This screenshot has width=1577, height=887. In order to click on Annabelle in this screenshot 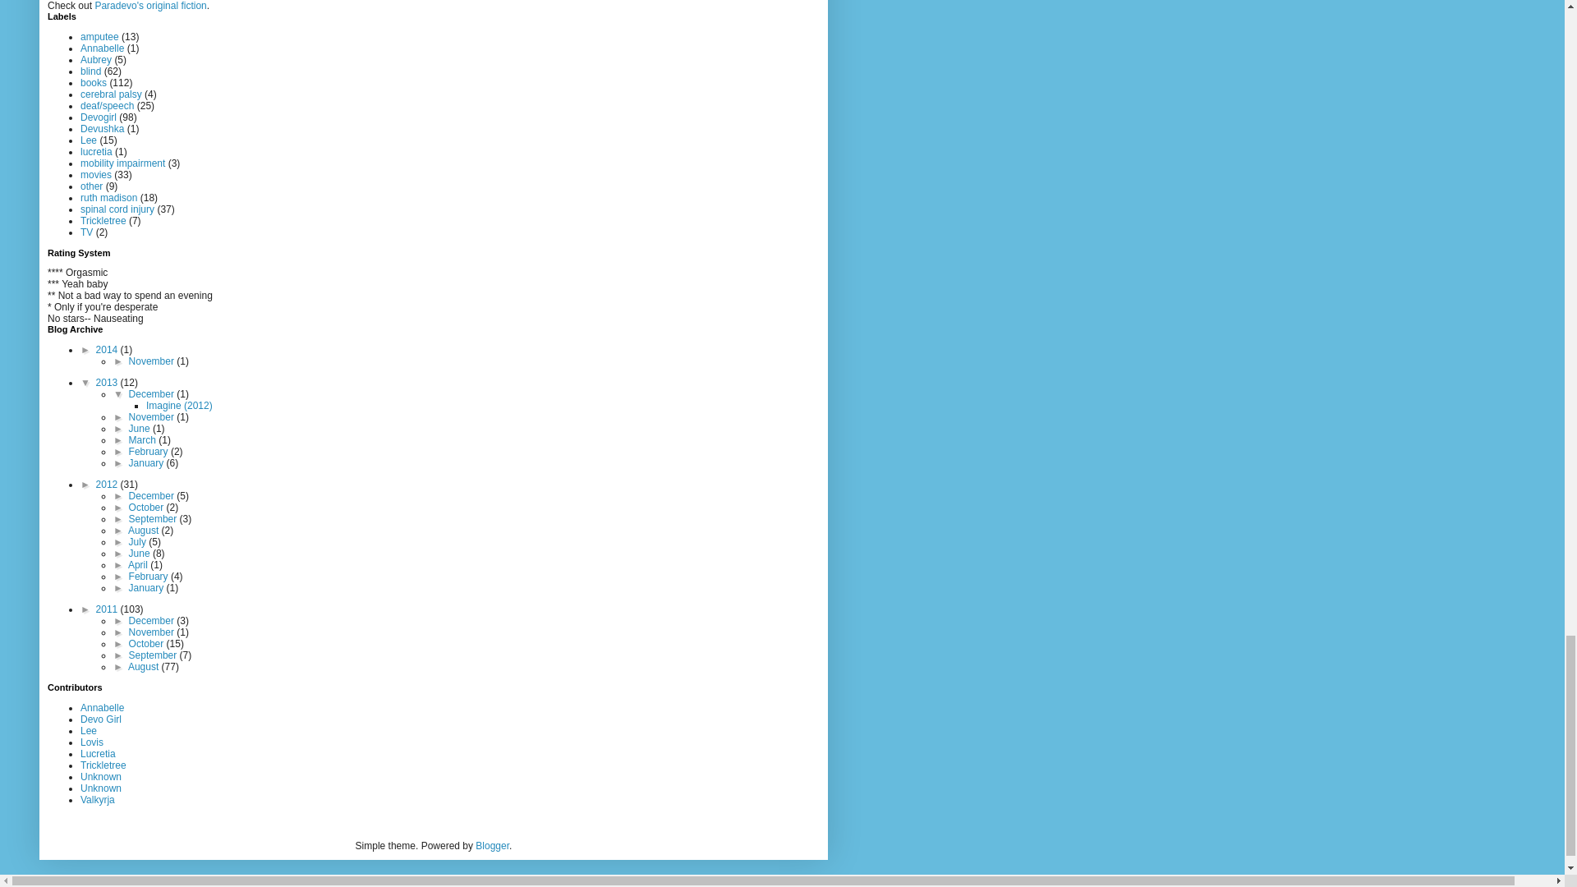, I will do `click(102, 48)`.